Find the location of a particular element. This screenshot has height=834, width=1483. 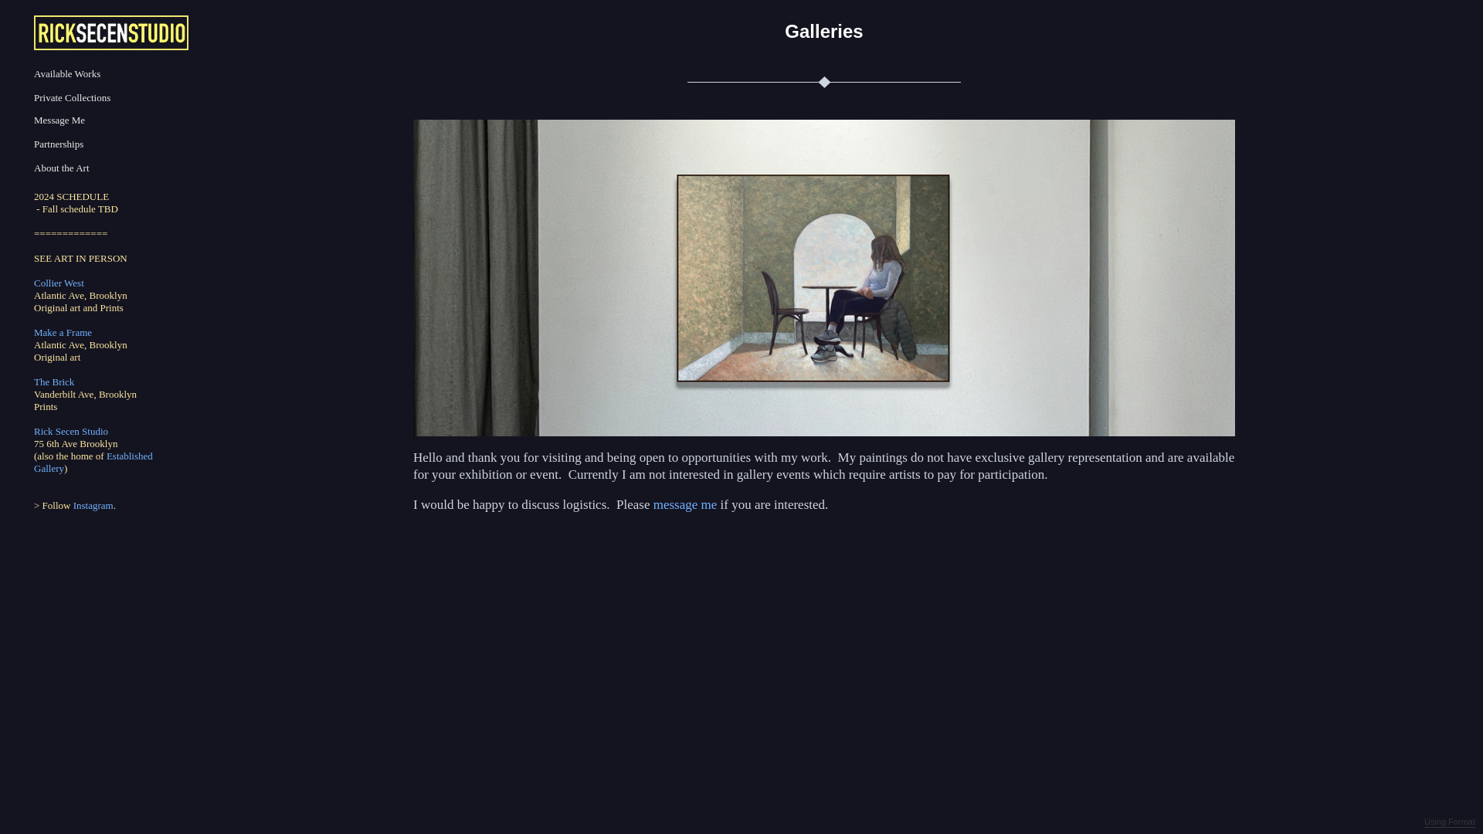

Private Collections is located at coordinates (72, 97).